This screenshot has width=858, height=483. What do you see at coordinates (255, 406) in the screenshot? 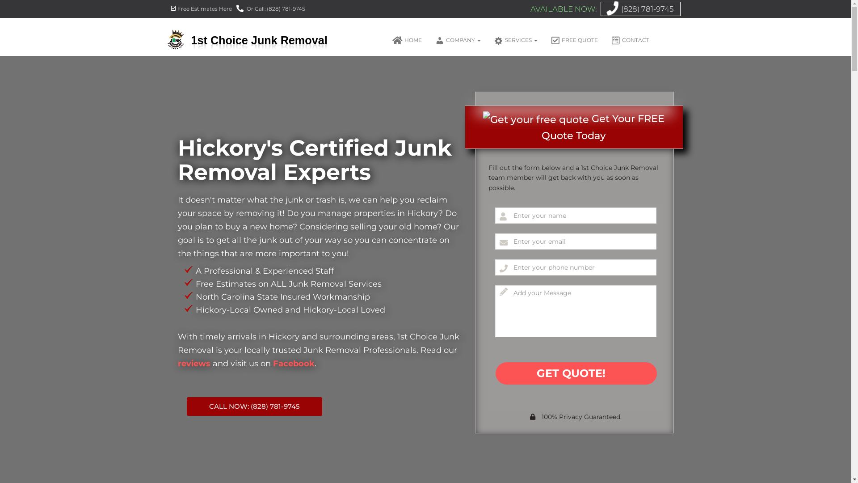
I see `CALL NOW: (828) 781-9745` at bounding box center [255, 406].